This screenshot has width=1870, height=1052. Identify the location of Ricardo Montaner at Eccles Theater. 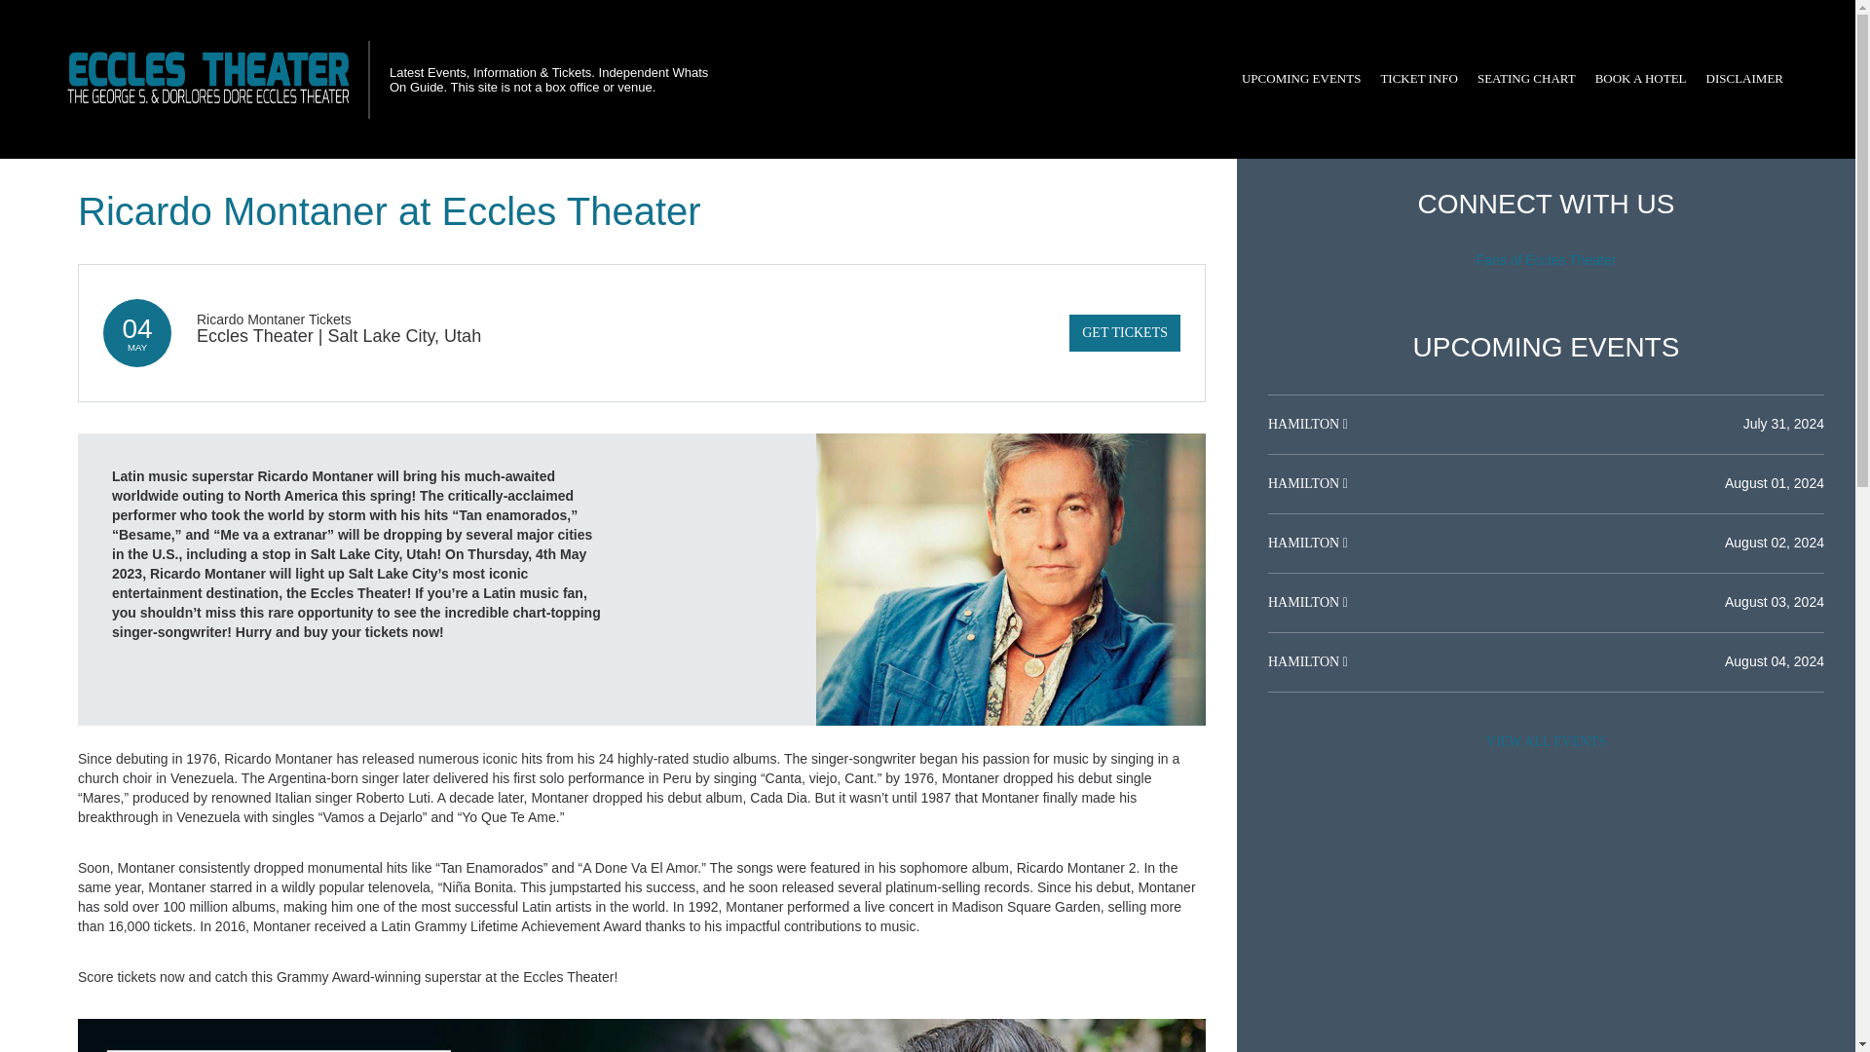
(1011, 579).